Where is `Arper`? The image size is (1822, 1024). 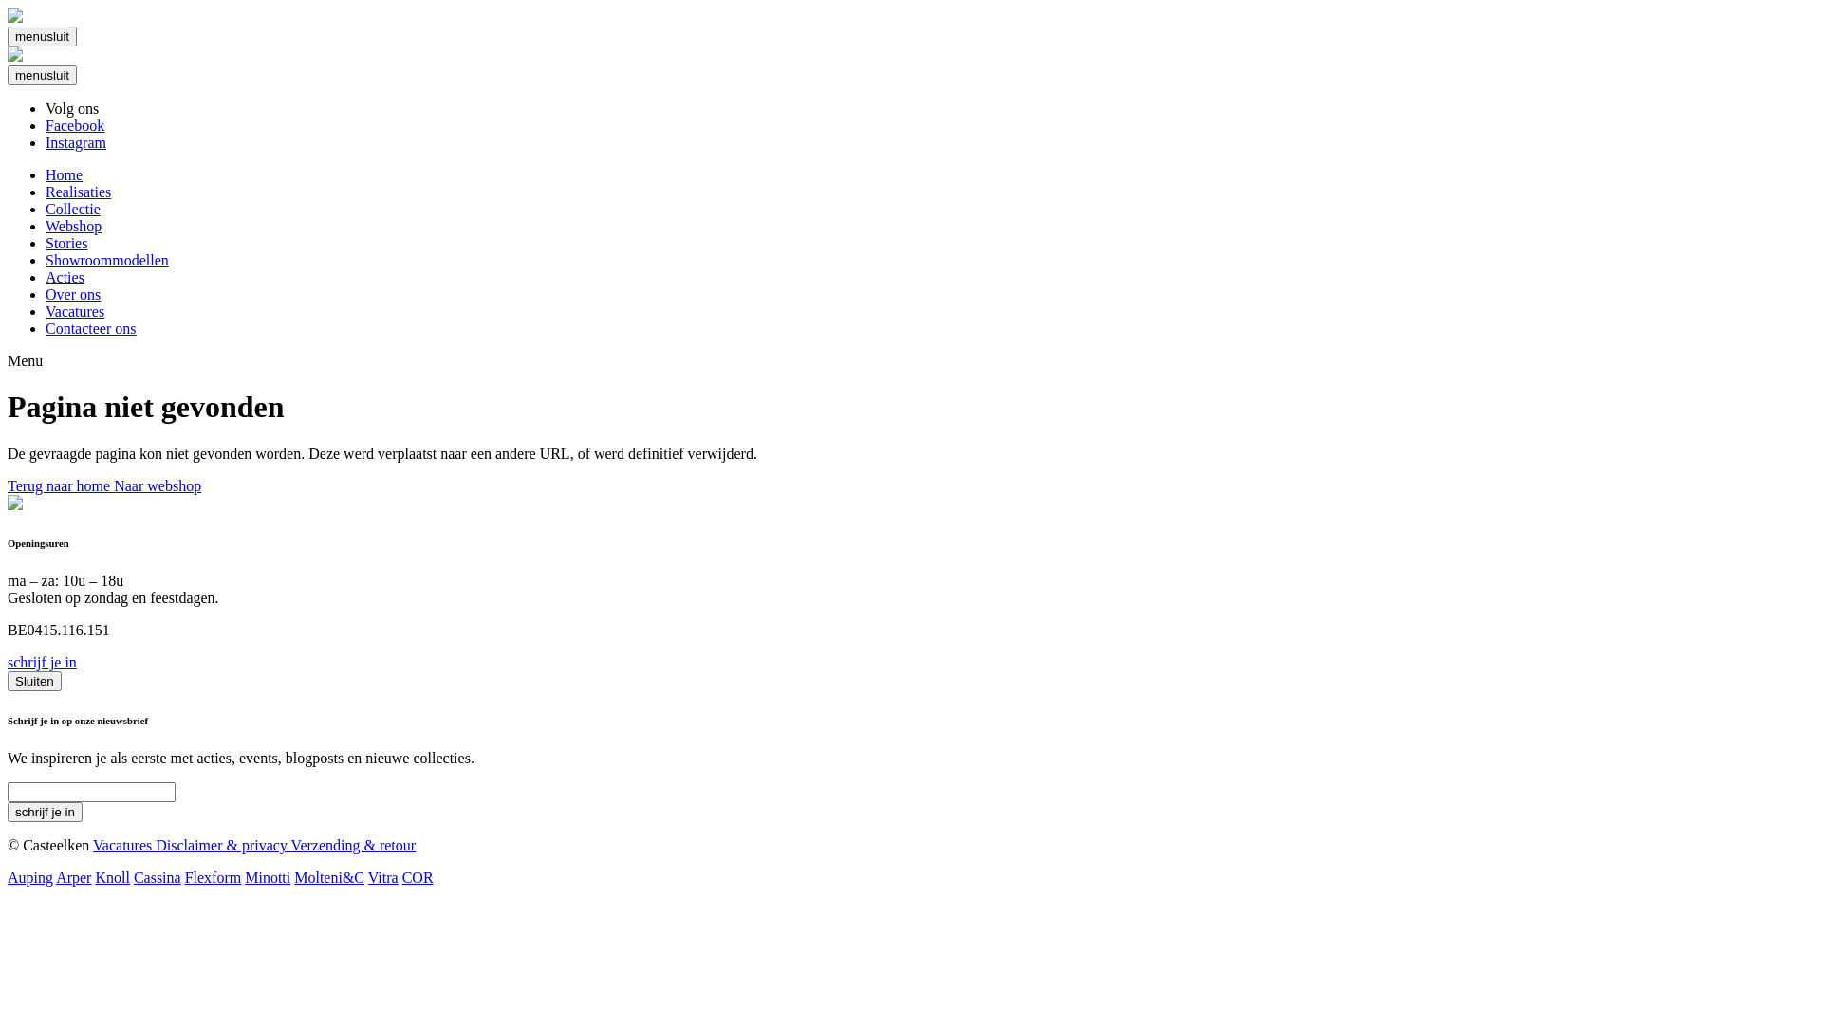
Arper is located at coordinates (74, 878).